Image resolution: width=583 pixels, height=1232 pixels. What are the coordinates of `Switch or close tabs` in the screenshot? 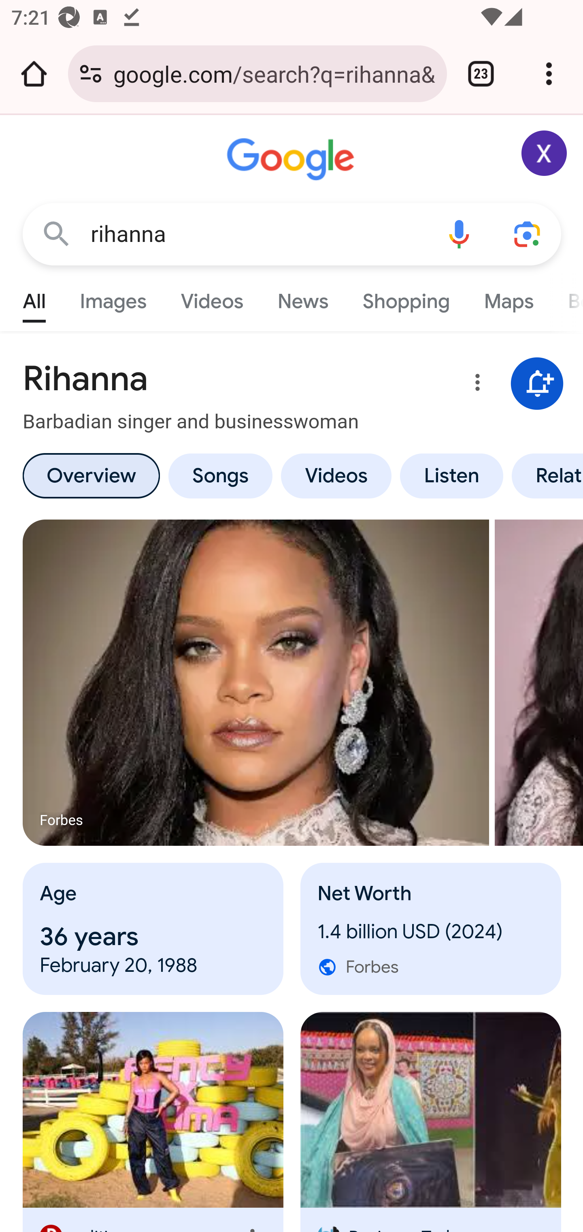 It's located at (481, 74).